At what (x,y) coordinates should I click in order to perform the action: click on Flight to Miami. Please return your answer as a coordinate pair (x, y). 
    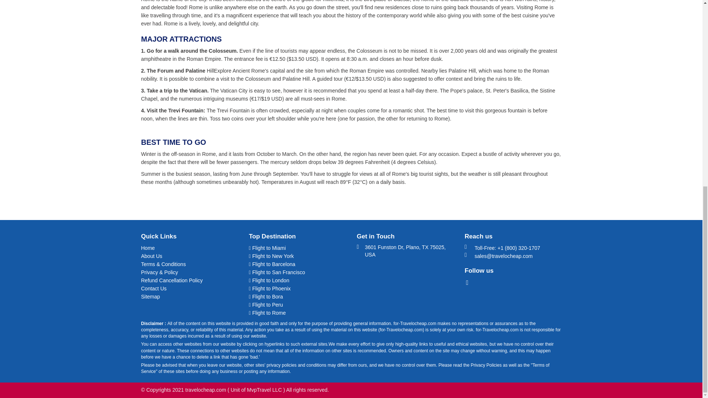
    Looking at the image, I should click on (297, 248).